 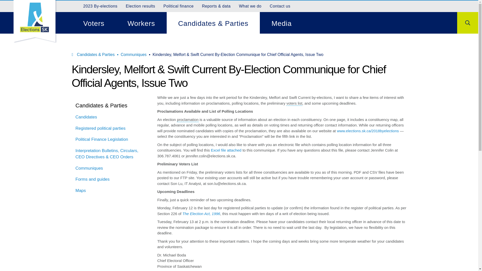 I want to click on Political Finance Legislation, so click(x=111, y=140).